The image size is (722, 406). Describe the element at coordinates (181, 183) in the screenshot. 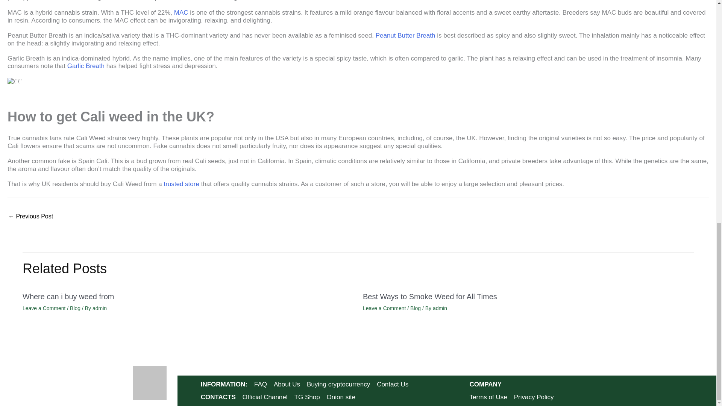

I see `trusted store` at that location.